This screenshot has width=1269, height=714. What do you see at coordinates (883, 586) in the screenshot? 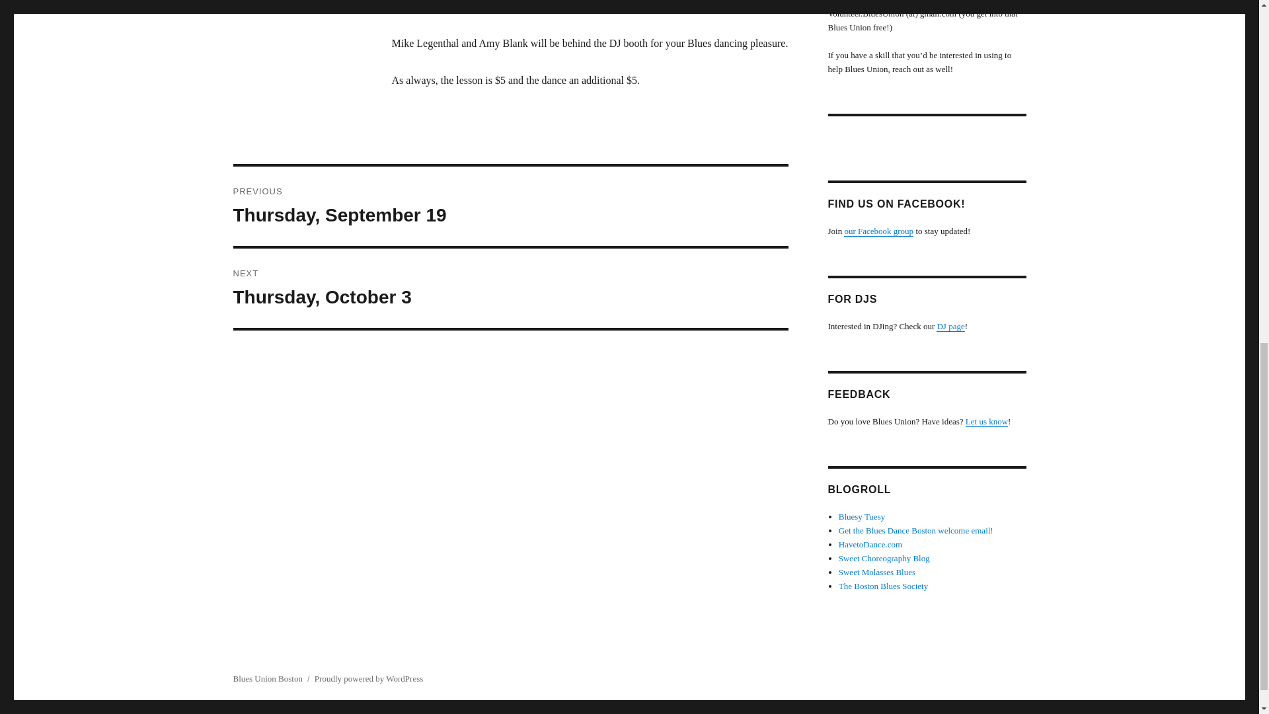
I see `DJ page` at bounding box center [883, 586].